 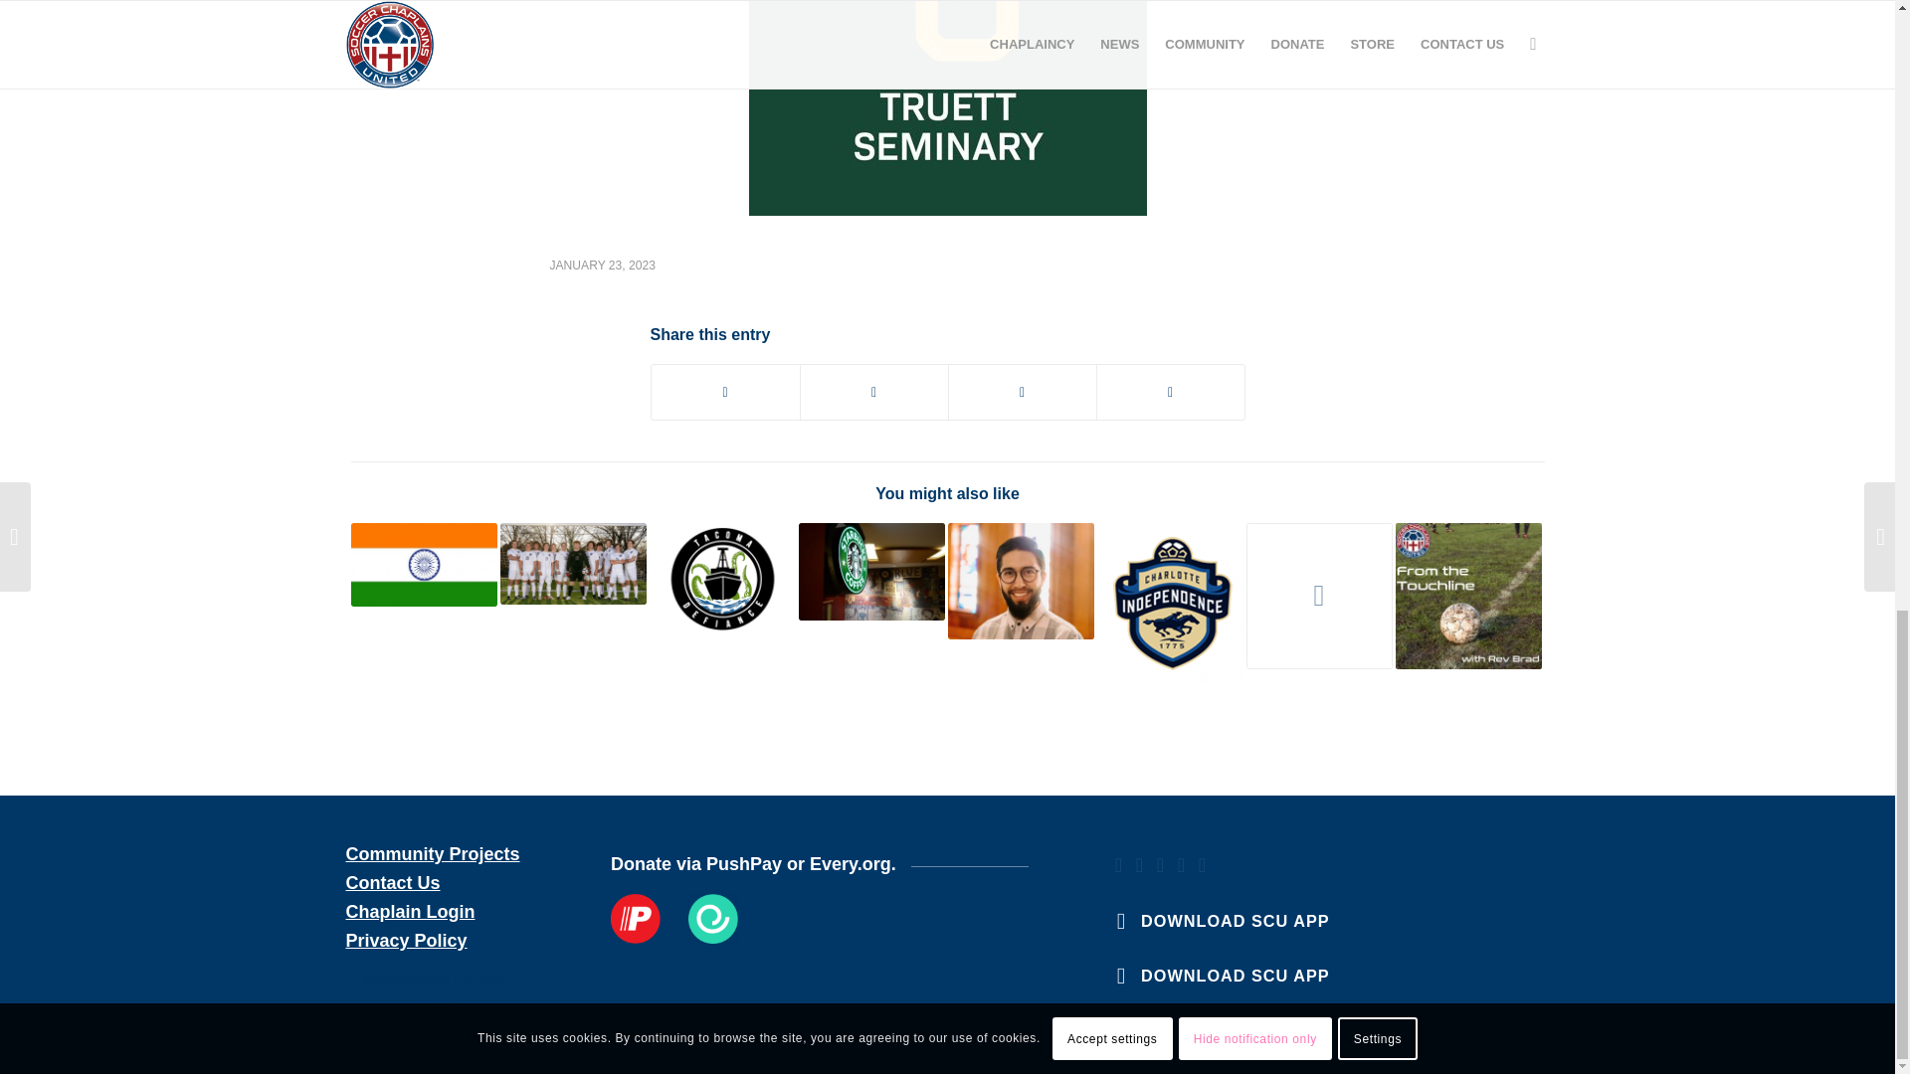 What do you see at coordinates (432, 853) in the screenshot?
I see `Community Projects` at bounding box center [432, 853].